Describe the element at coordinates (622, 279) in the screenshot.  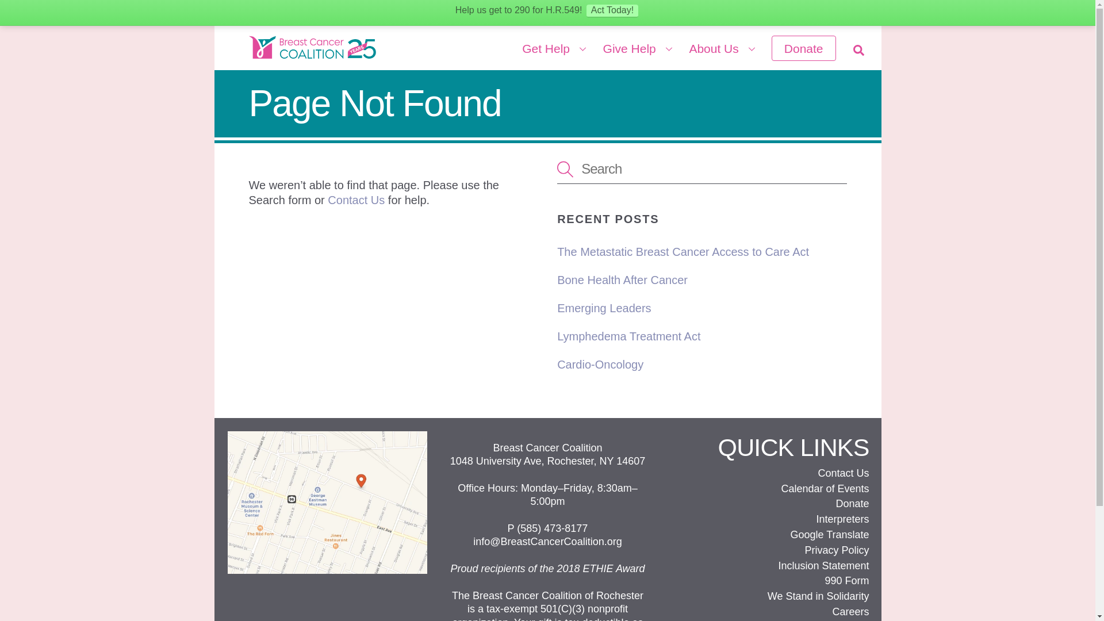
I see `The Metastatic Breast Cancer Access to Care Act` at that location.